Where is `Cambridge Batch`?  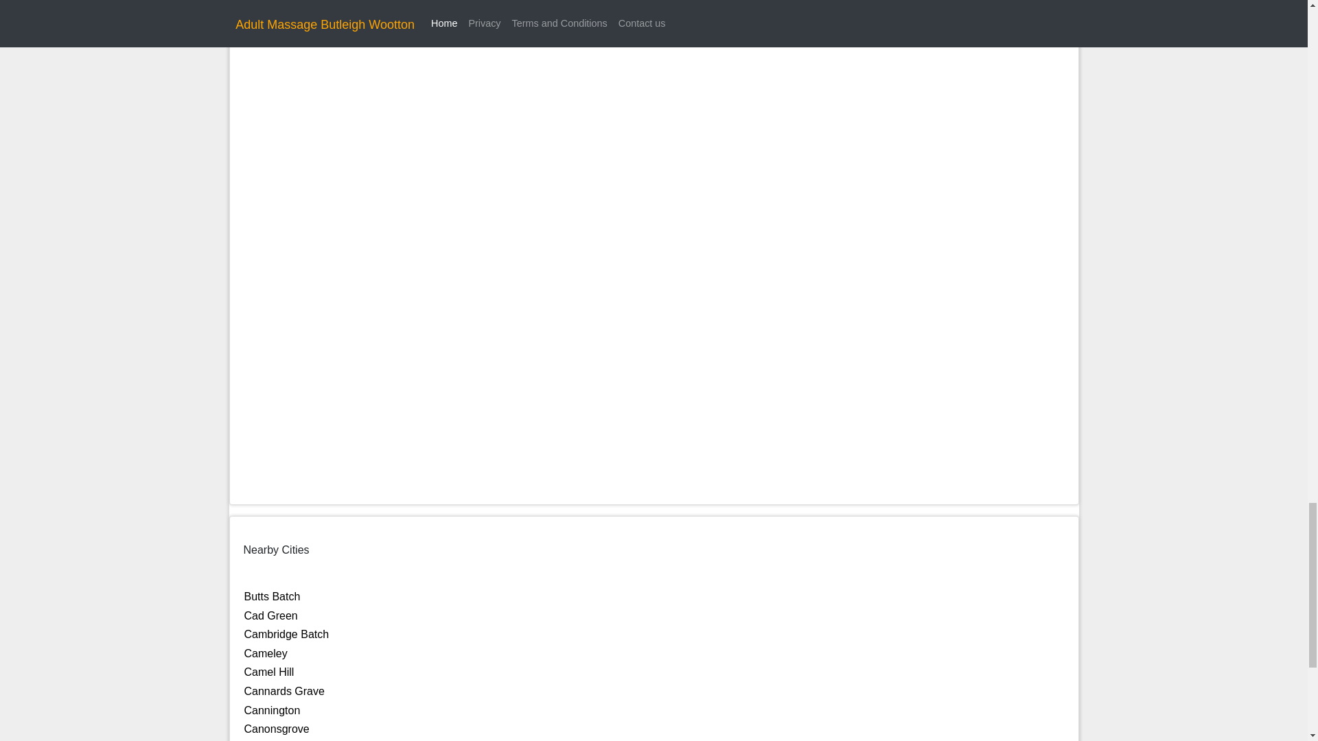
Cambridge Batch is located at coordinates (287, 634).